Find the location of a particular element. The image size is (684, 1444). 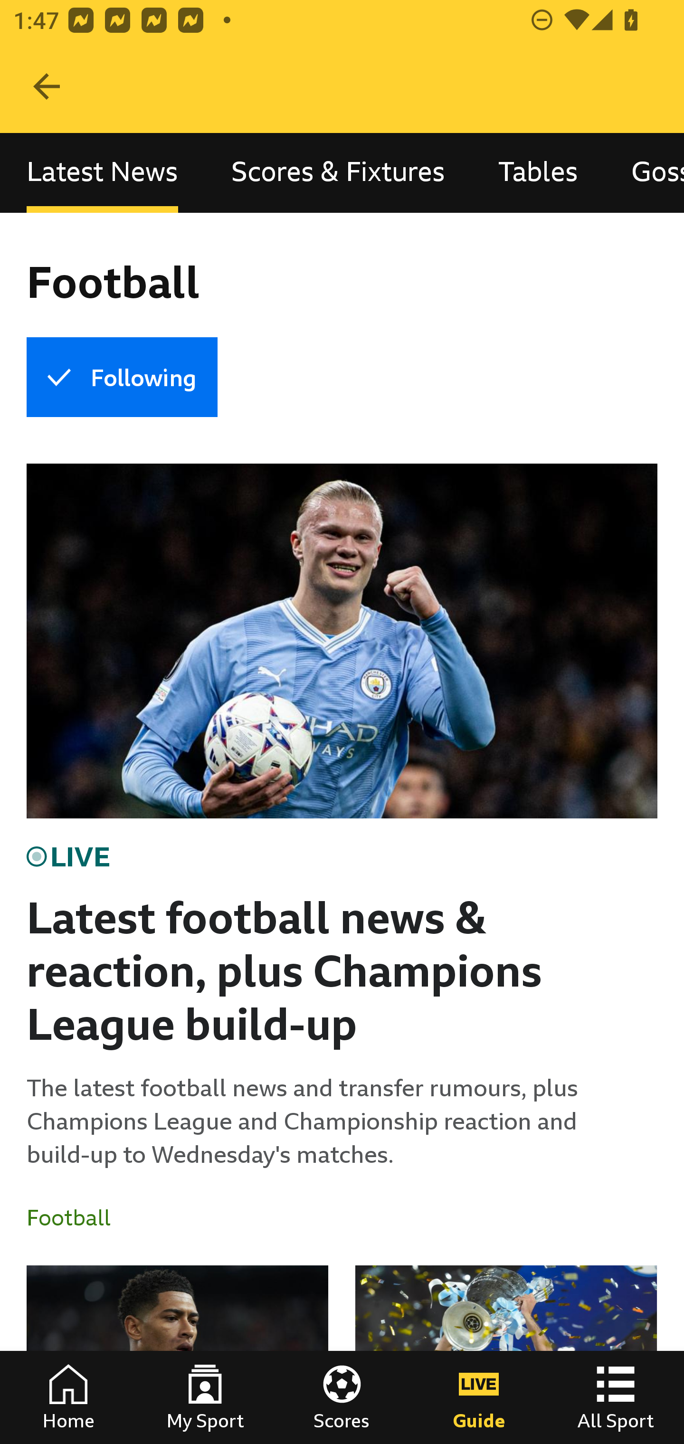

All Sport is located at coordinates (616, 1397).